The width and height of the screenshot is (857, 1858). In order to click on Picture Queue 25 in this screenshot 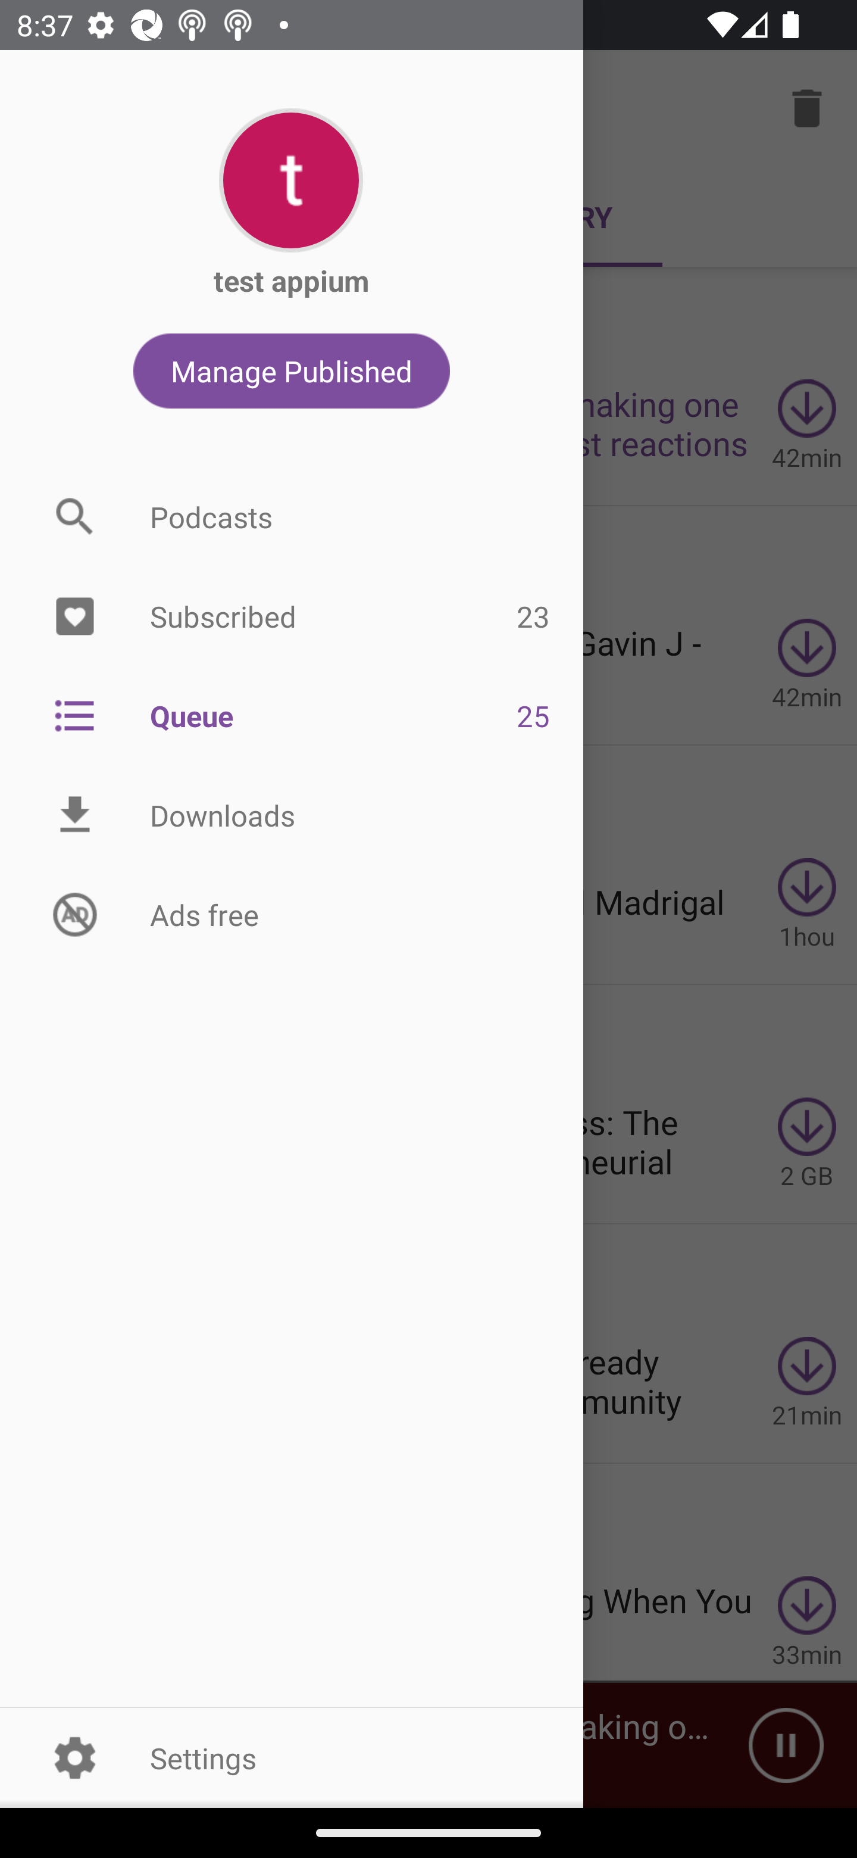, I will do `click(292, 715)`.